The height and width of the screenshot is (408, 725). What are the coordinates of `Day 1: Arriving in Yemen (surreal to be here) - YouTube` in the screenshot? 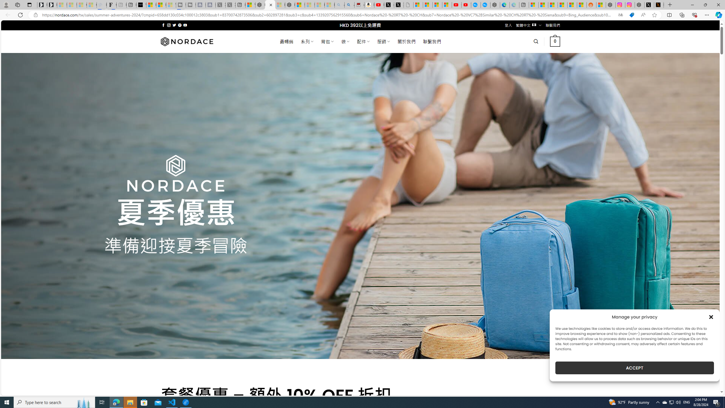 It's located at (379, 5).